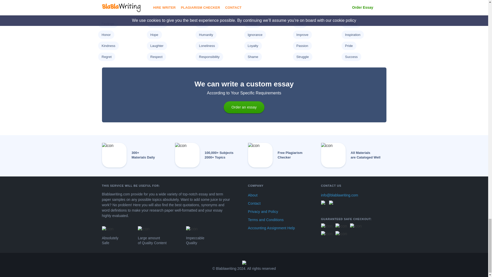  What do you see at coordinates (203, 2) in the screenshot?
I see `Anger` at bounding box center [203, 2].